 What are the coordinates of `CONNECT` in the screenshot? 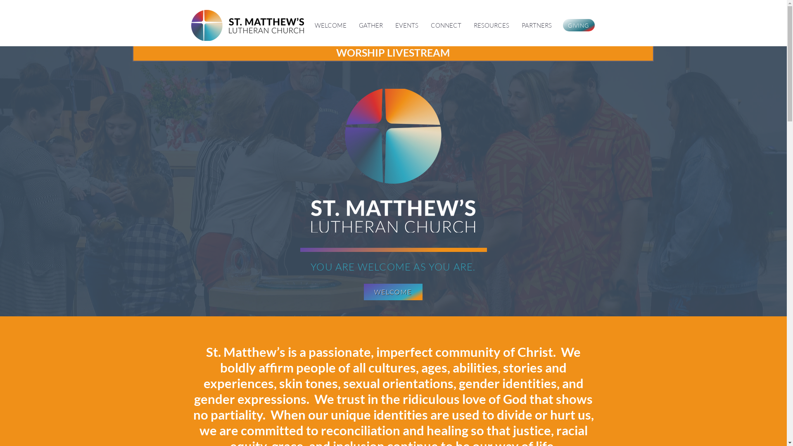 It's located at (446, 26).